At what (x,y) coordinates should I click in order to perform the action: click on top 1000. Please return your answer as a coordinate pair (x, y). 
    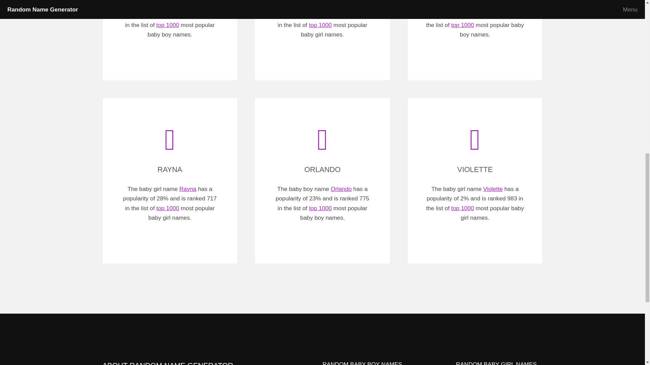
    Looking at the image, I should click on (320, 208).